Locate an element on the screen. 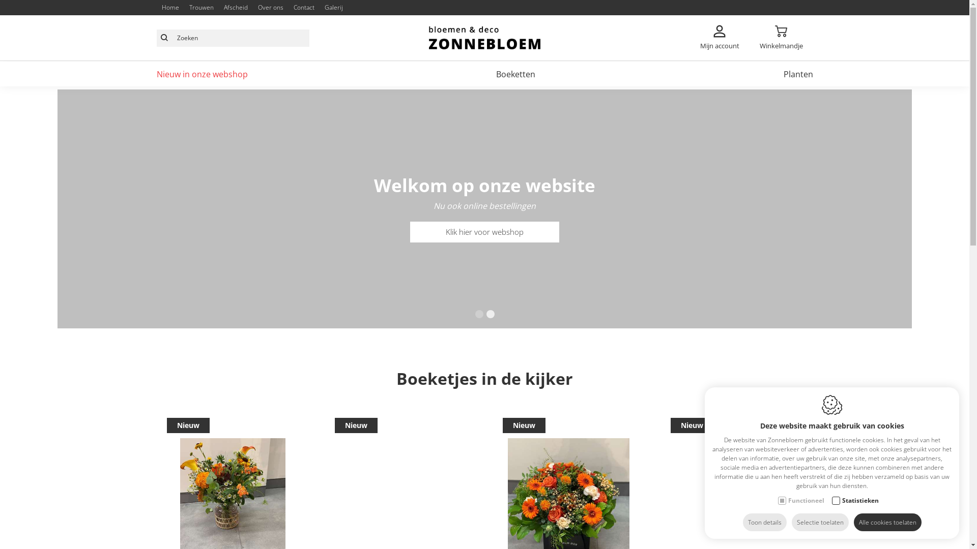 The height and width of the screenshot is (549, 977). Winkelmandje is located at coordinates (782, 38).